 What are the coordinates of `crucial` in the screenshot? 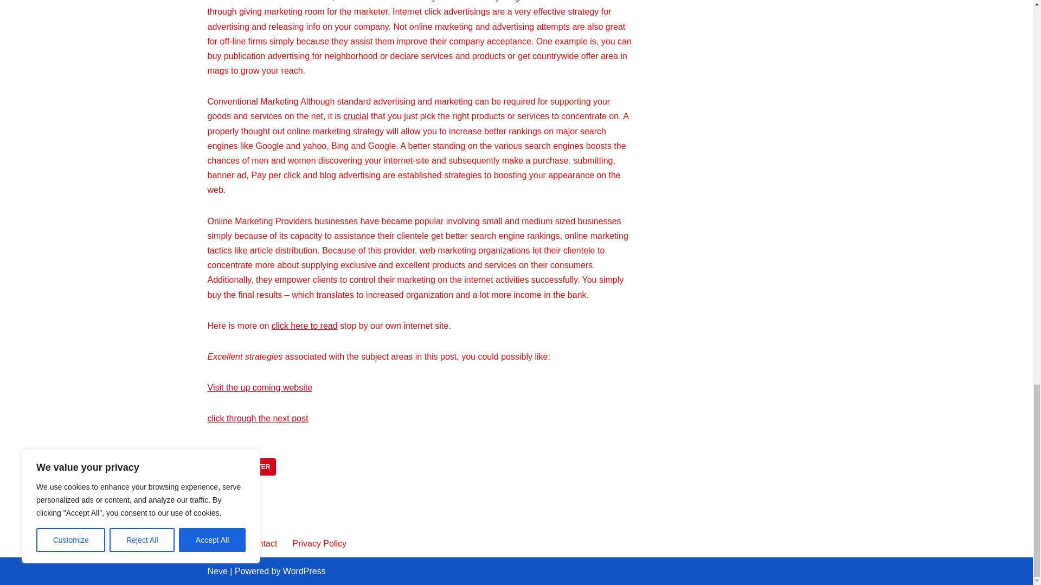 It's located at (356, 116).